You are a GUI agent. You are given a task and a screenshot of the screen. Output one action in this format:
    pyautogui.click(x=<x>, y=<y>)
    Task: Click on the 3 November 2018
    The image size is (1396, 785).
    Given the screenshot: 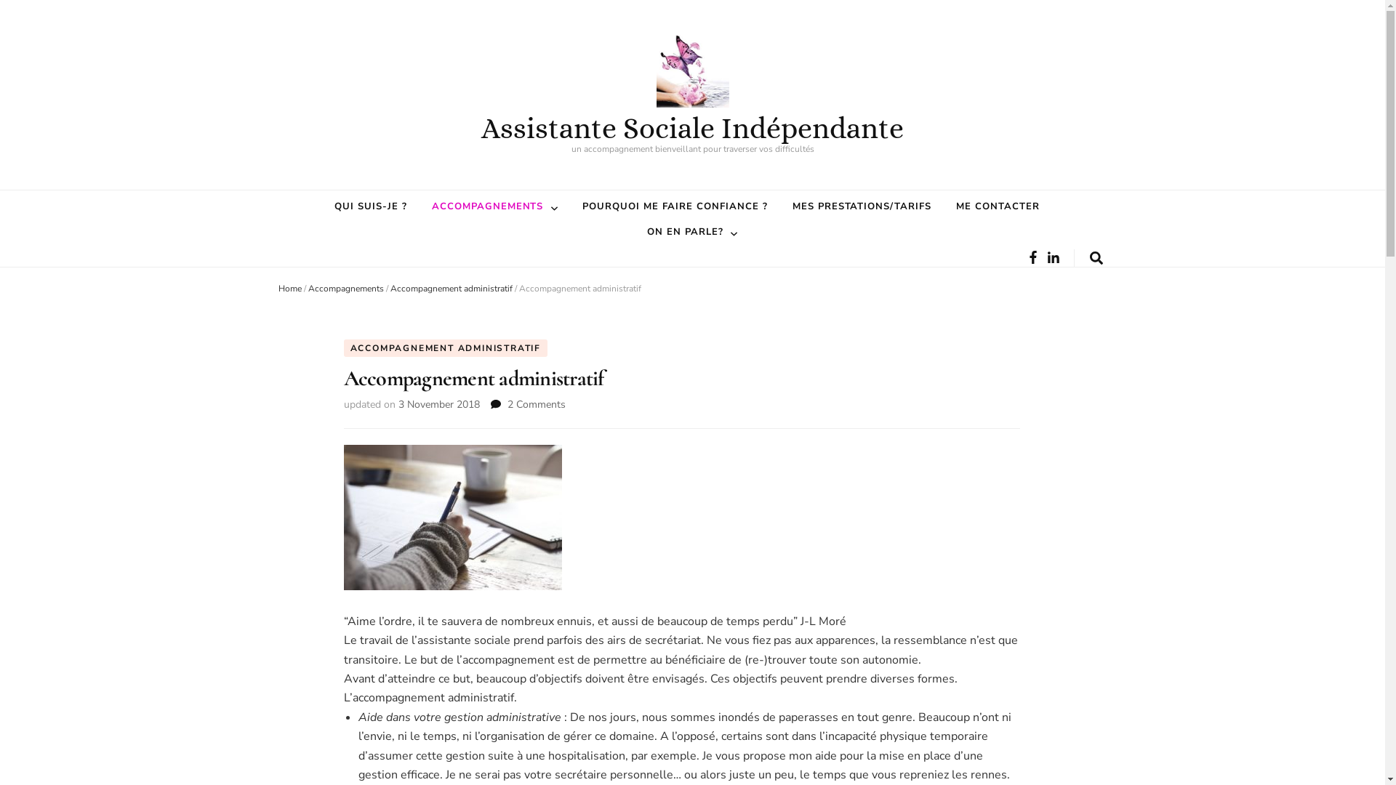 What is the action you would take?
    pyautogui.click(x=439, y=404)
    